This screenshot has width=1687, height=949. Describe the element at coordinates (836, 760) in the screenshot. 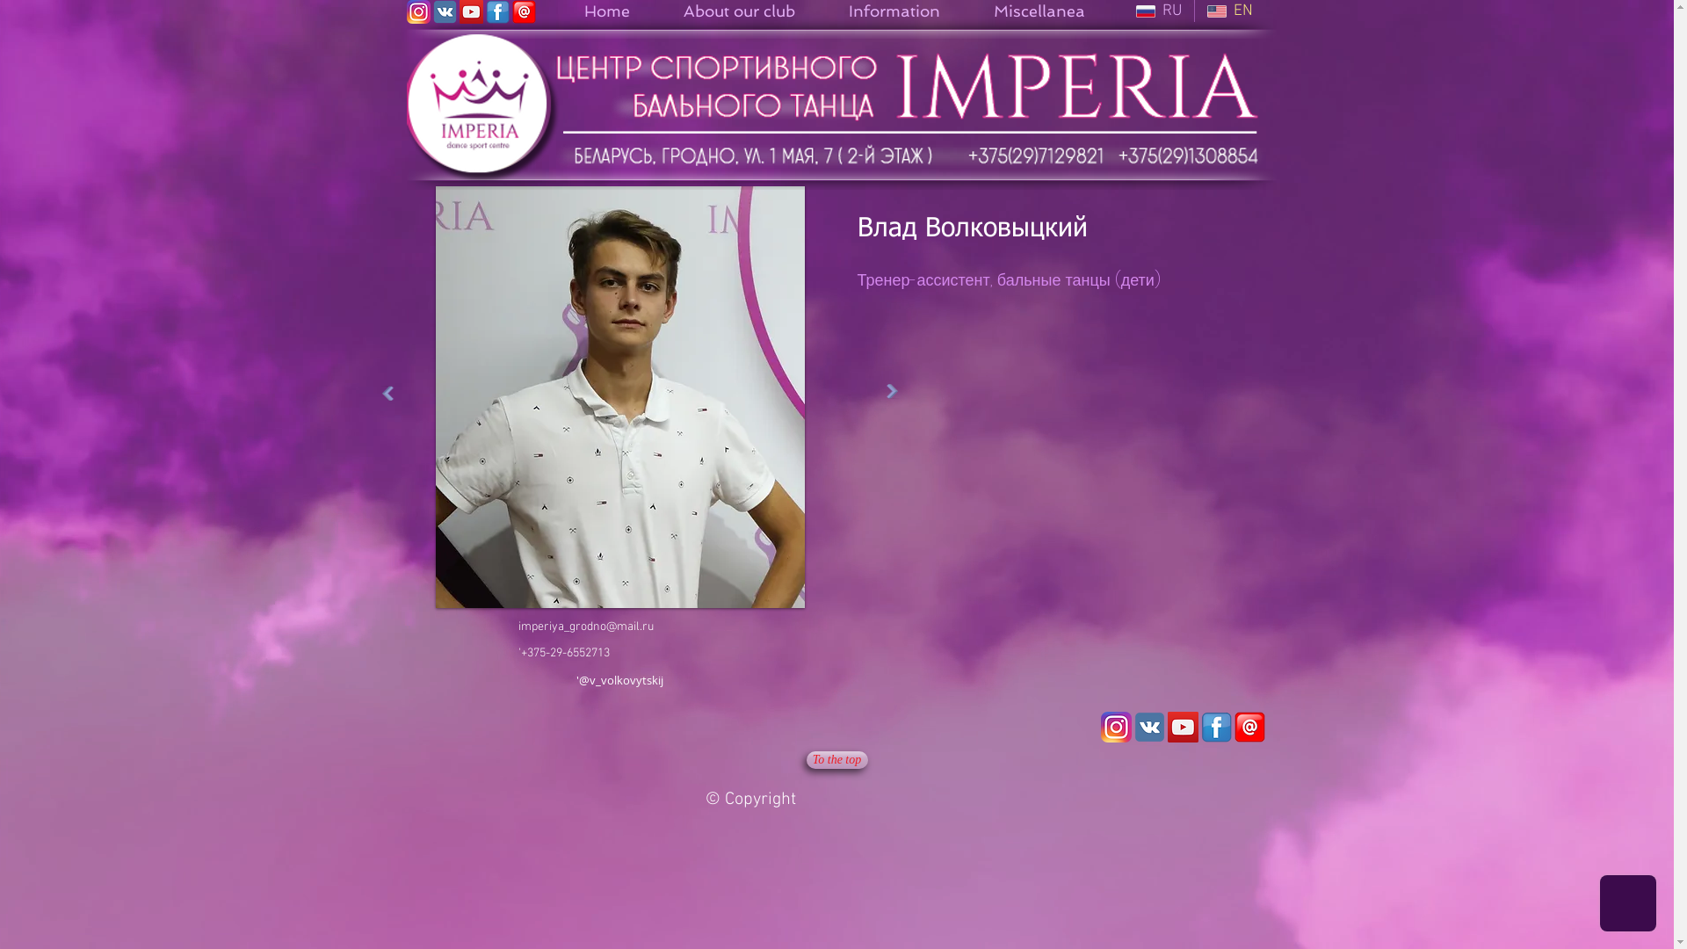

I see `To the top` at that location.